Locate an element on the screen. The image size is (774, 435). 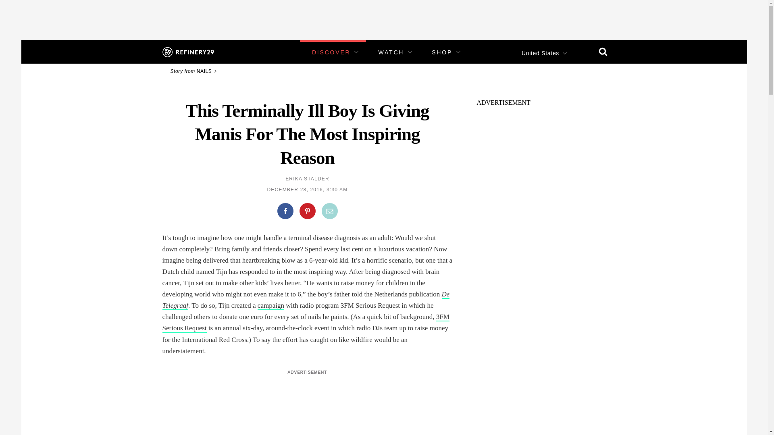
SHOP is located at coordinates (442, 52).